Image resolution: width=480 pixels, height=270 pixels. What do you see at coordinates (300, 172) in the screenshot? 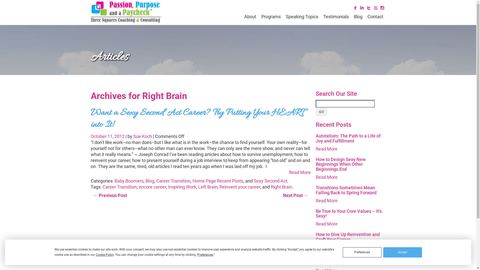
I see `Read More` at bounding box center [300, 172].